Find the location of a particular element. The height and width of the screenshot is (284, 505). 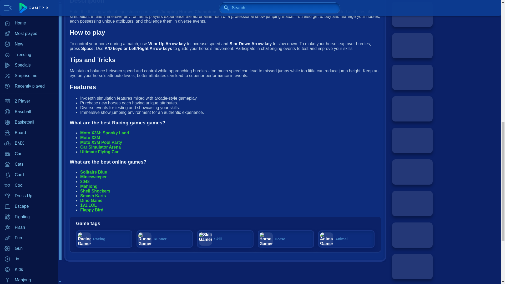

Puzzle is located at coordinates (29, 38).